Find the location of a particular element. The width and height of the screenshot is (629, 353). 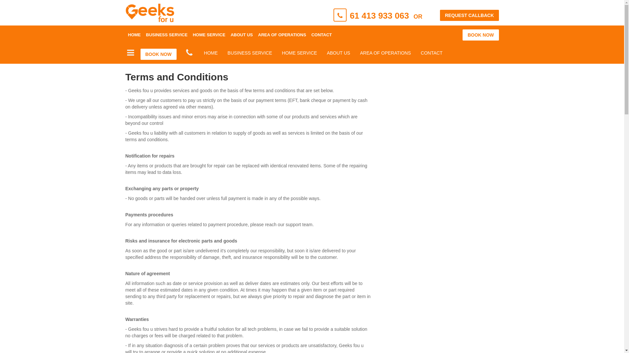

CONTACT is located at coordinates (432, 53).